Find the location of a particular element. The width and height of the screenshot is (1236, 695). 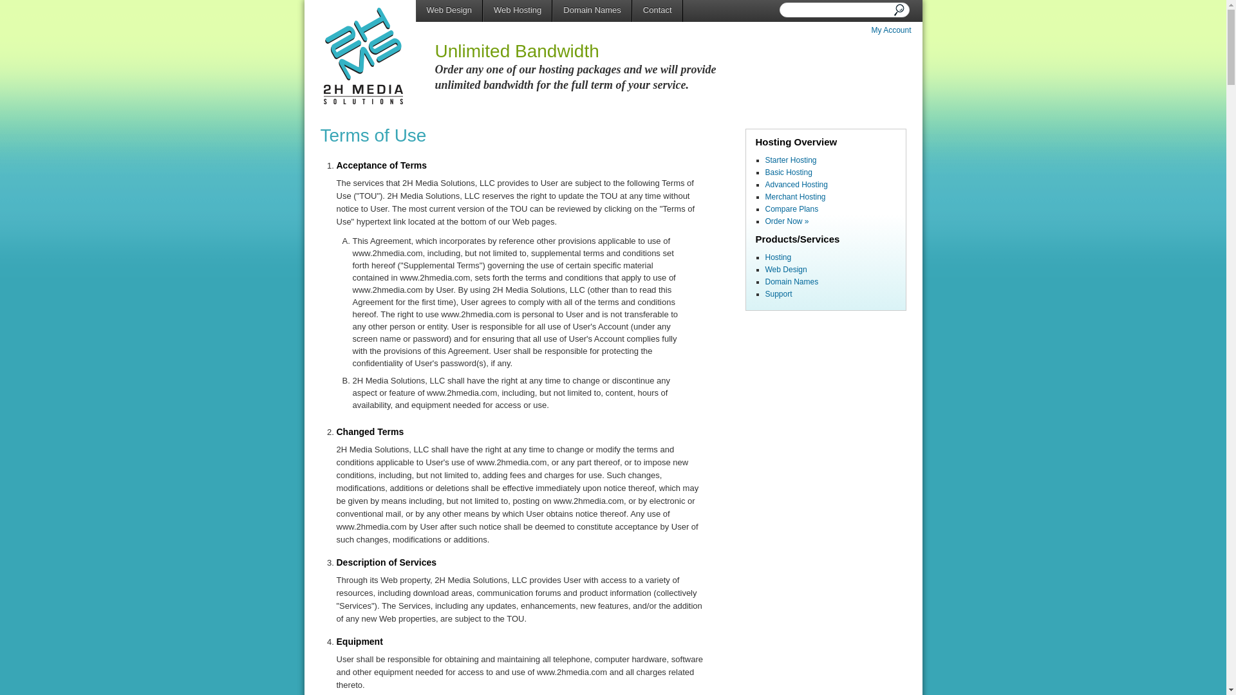

Hosting is located at coordinates (778, 257).